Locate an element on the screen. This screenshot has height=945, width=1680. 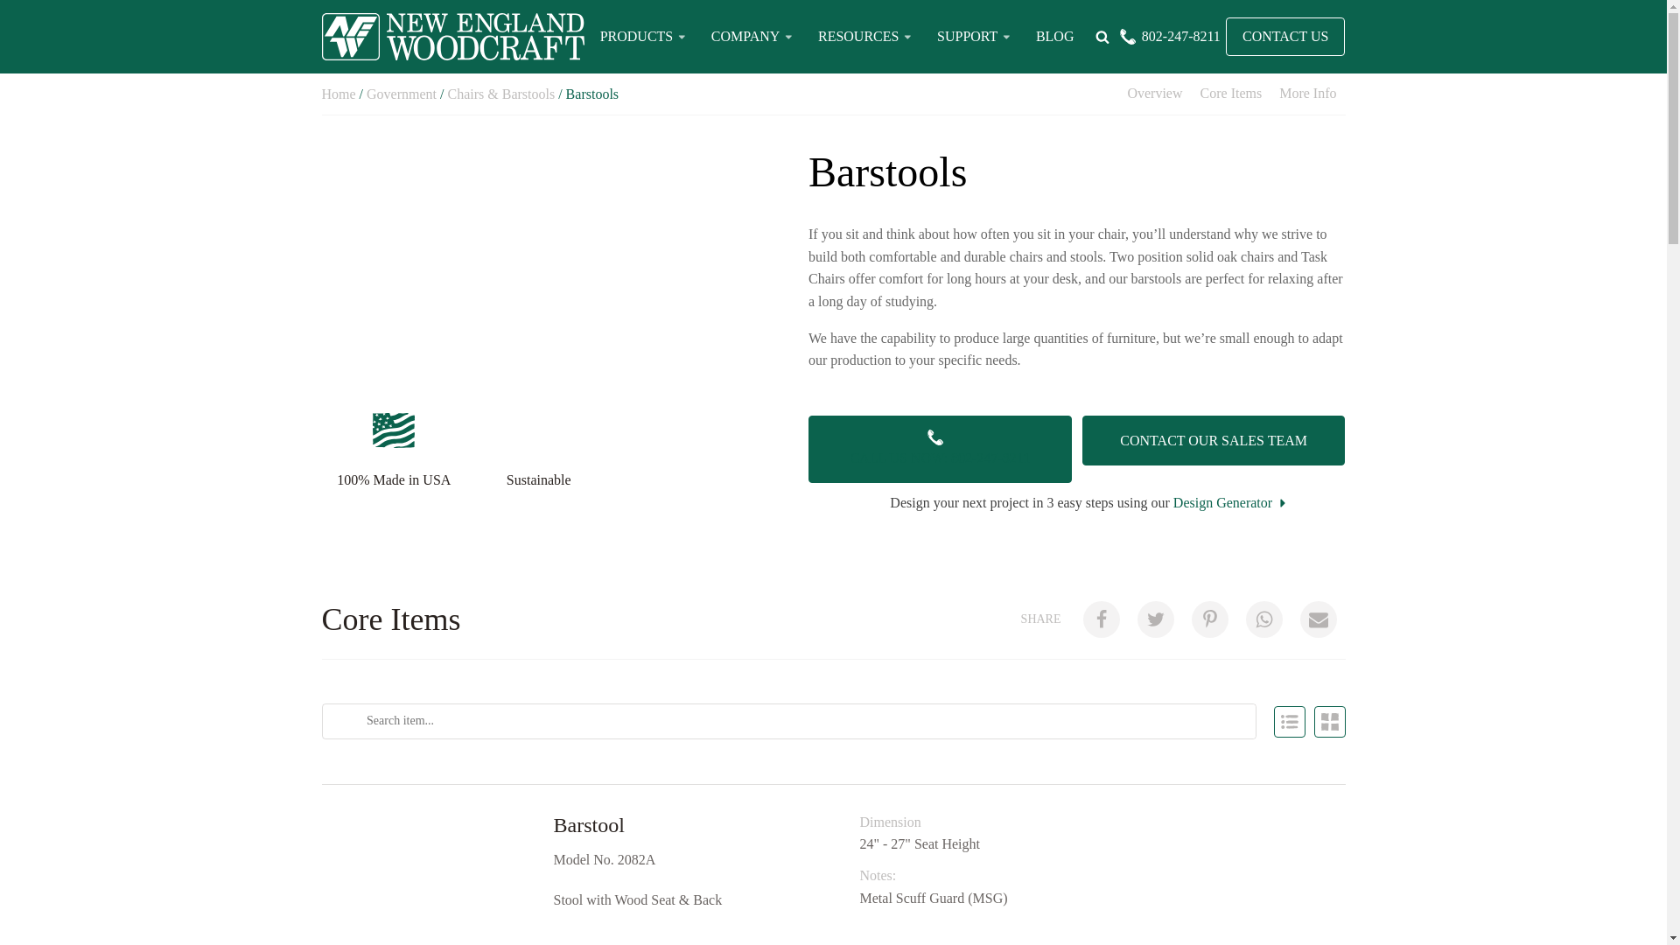
Overview is located at coordinates (1155, 94).